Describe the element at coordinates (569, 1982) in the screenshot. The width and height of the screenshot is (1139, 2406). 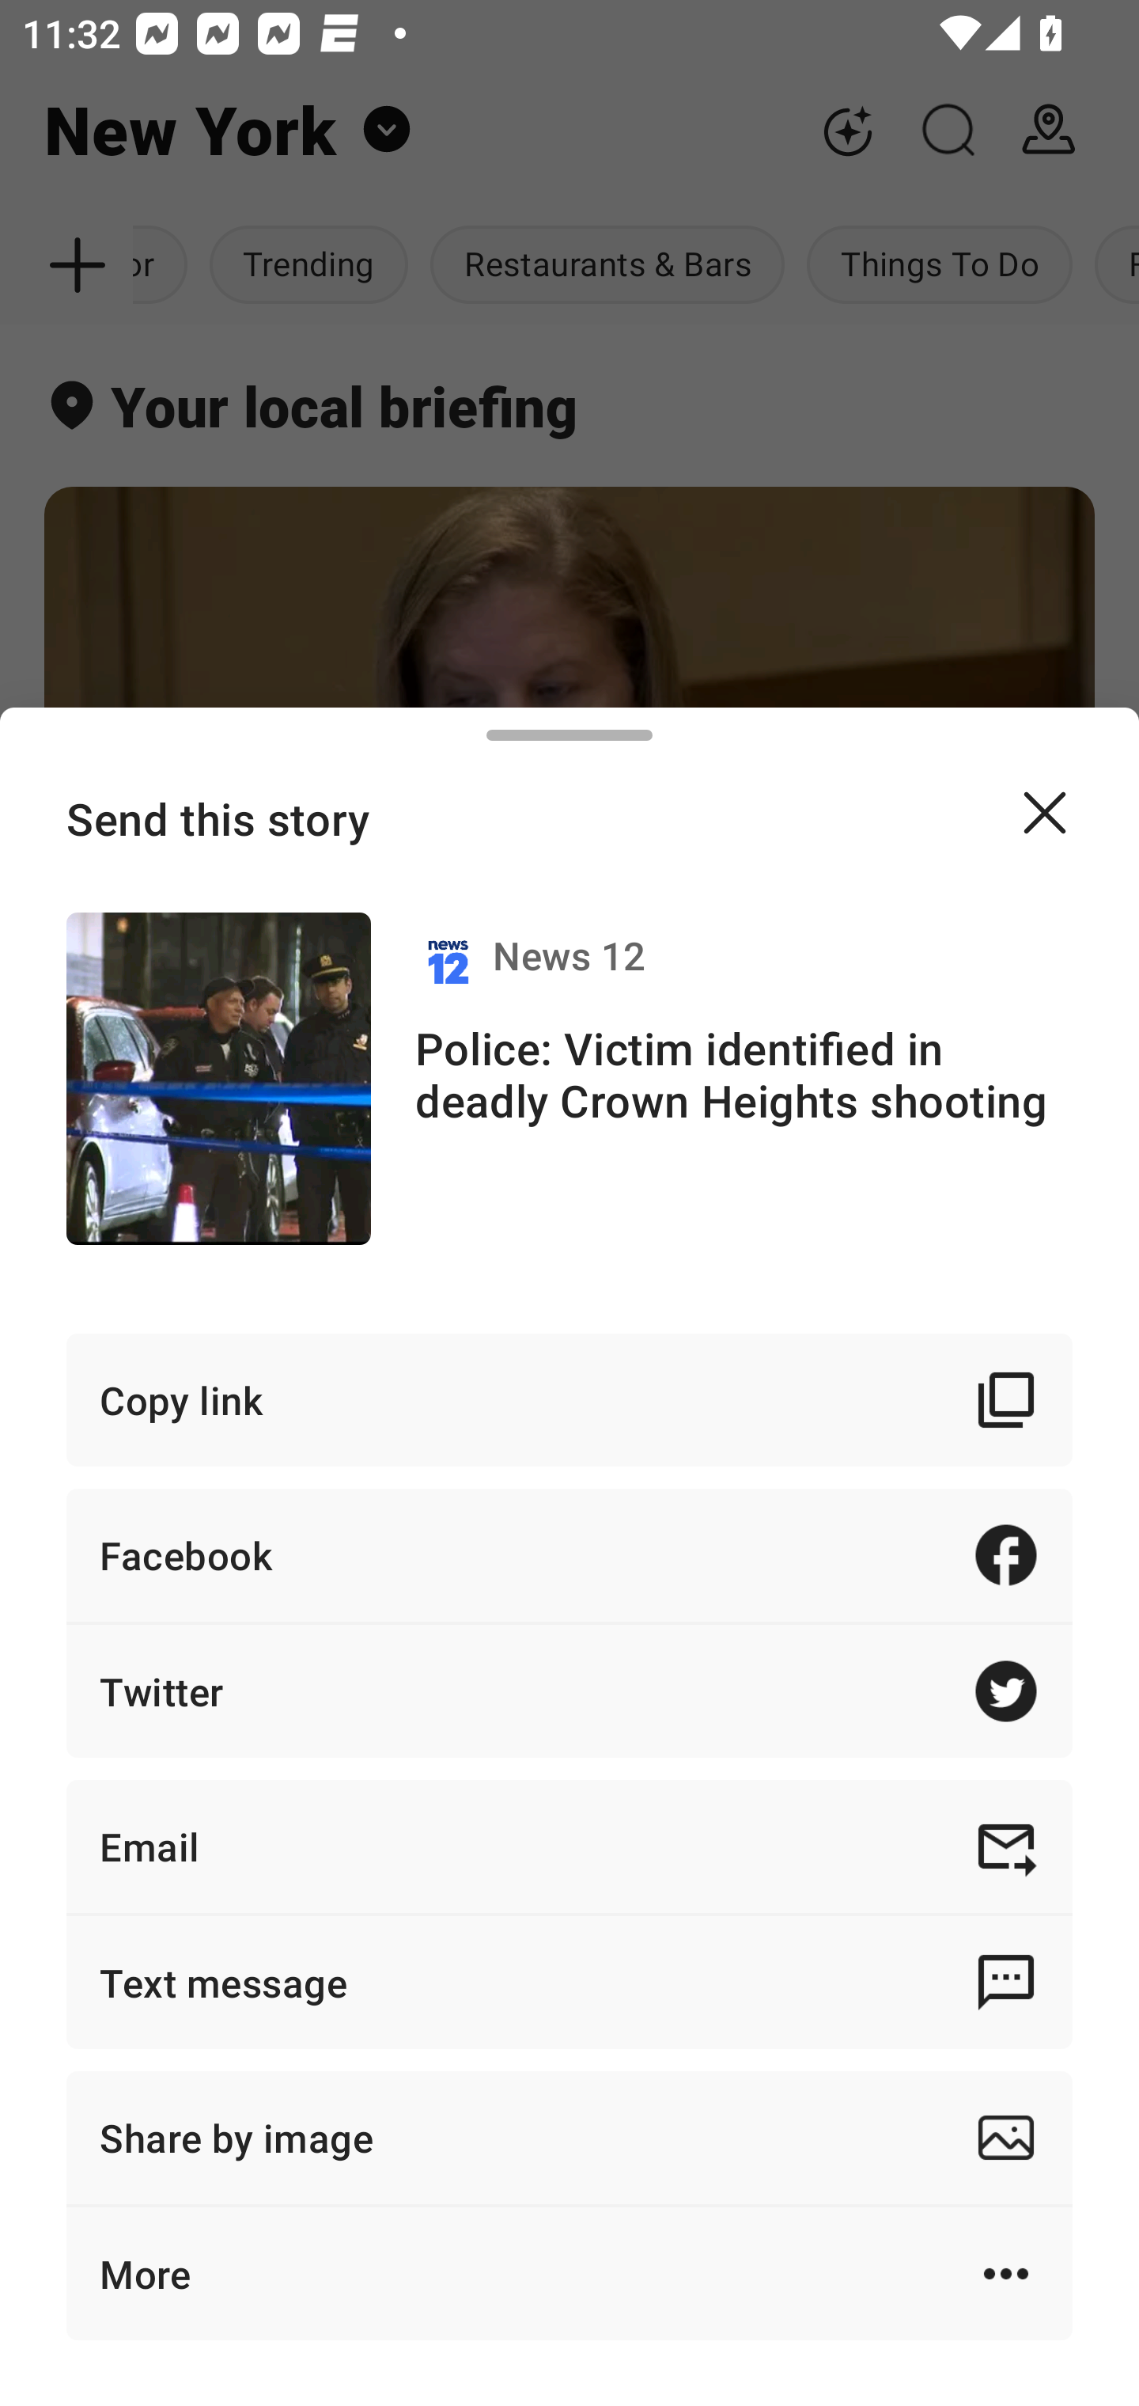
I see `Text message` at that location.